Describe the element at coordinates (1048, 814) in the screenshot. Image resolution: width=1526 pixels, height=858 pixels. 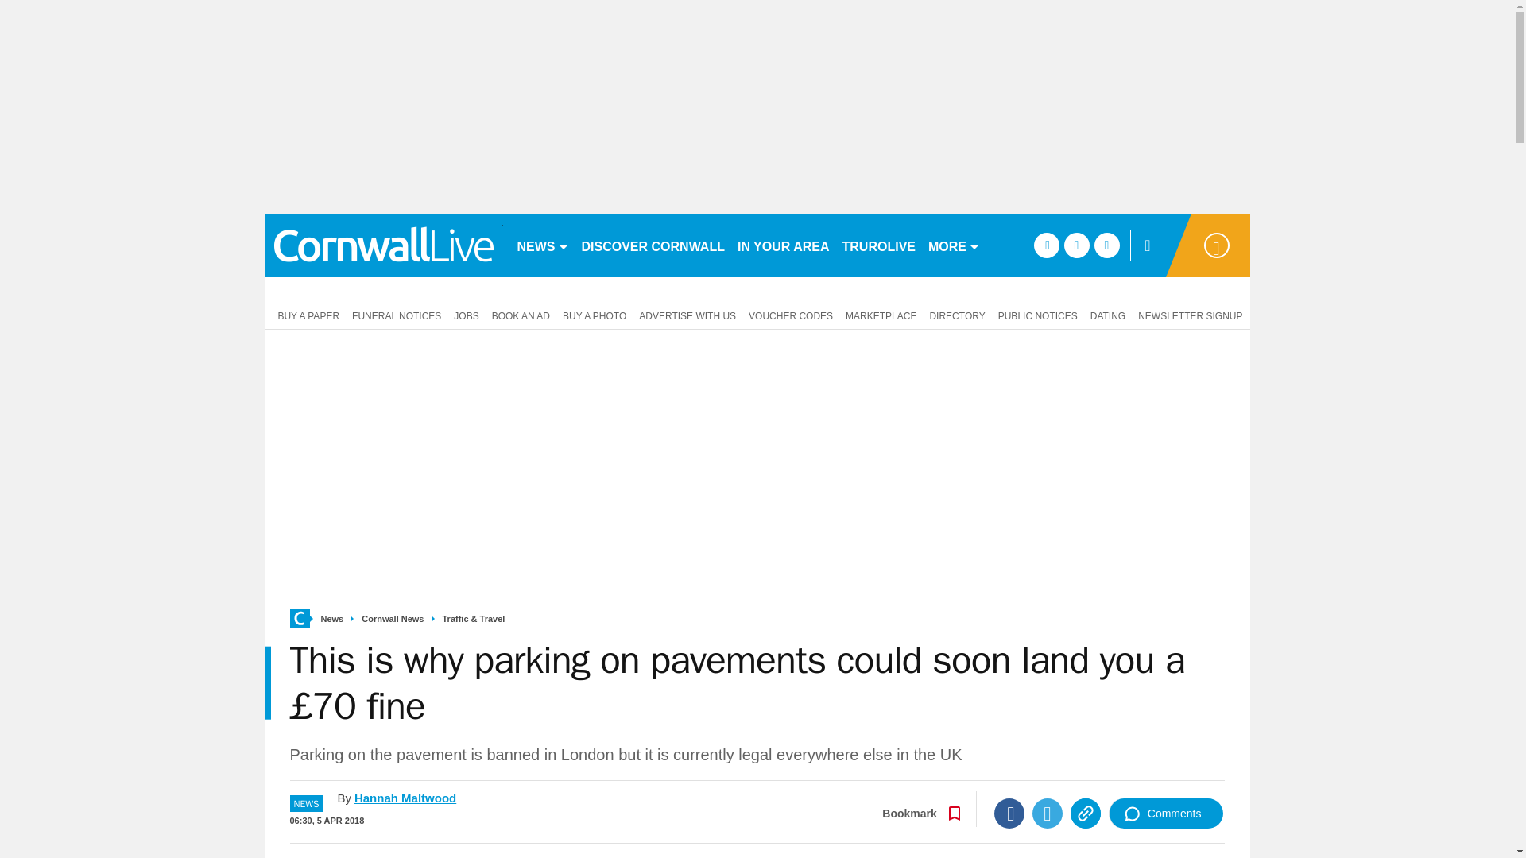
I see `Twitter` at that location.